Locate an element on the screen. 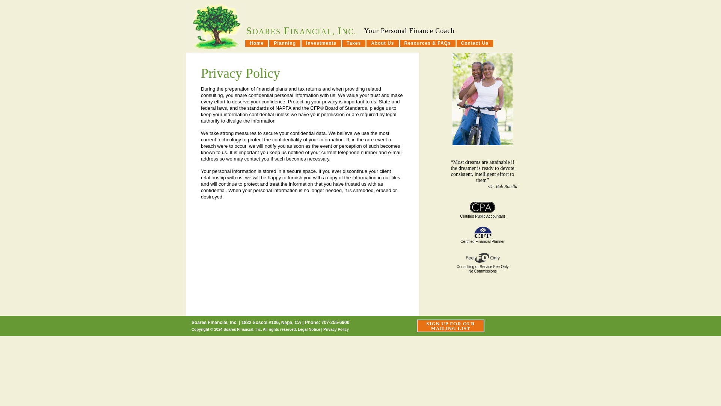  Legal Notice is located at coordinates (482, 264).